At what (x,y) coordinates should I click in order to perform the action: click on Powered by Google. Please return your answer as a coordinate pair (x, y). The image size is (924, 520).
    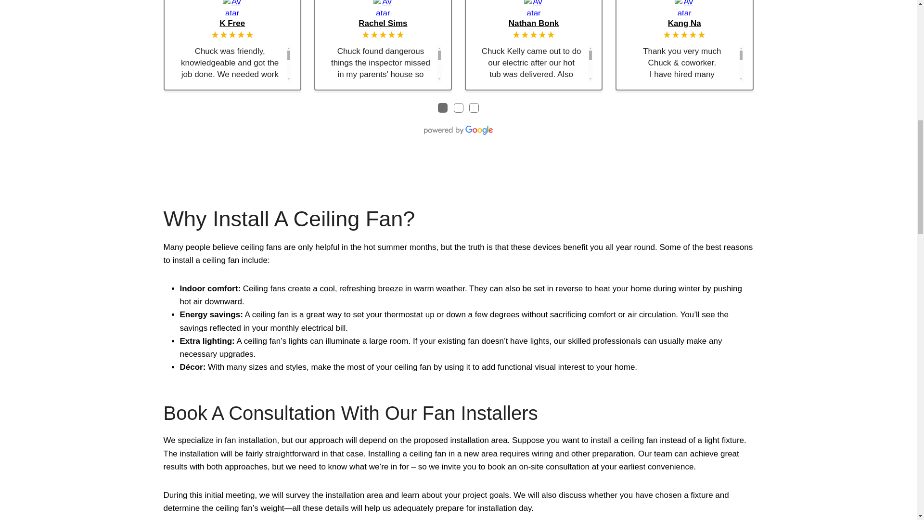
    Looking at the image, I should click on (458, 130).